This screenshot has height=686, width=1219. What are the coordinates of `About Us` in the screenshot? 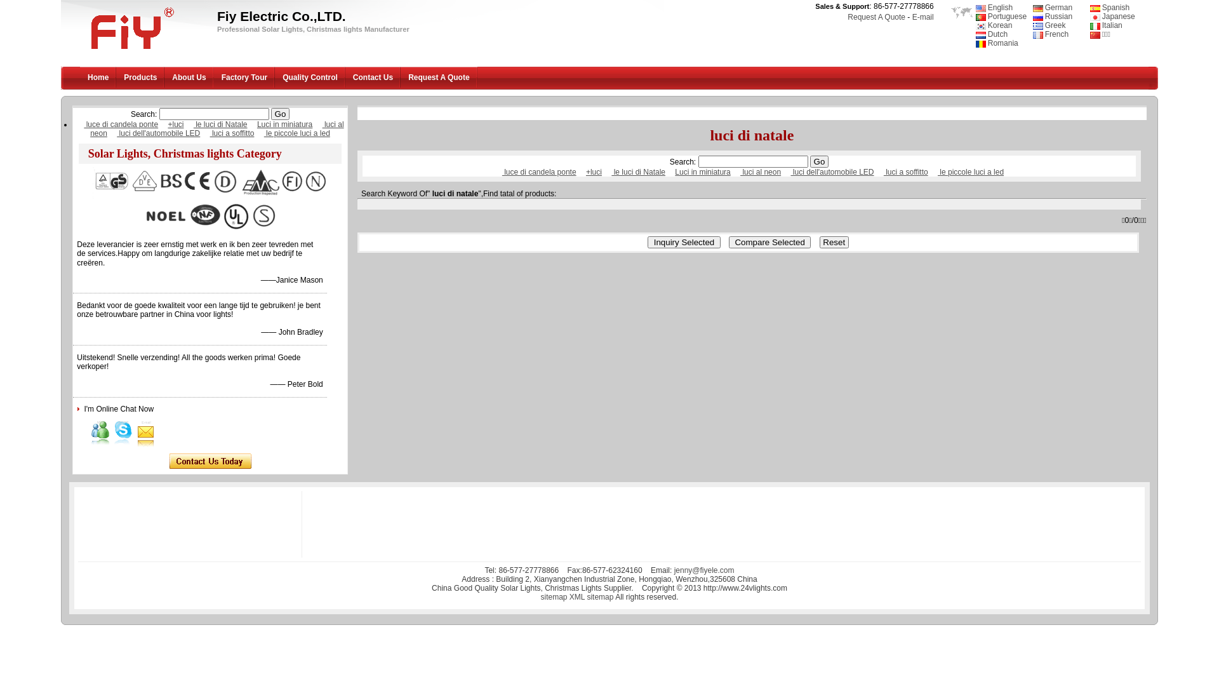 It's located at (189, 77).